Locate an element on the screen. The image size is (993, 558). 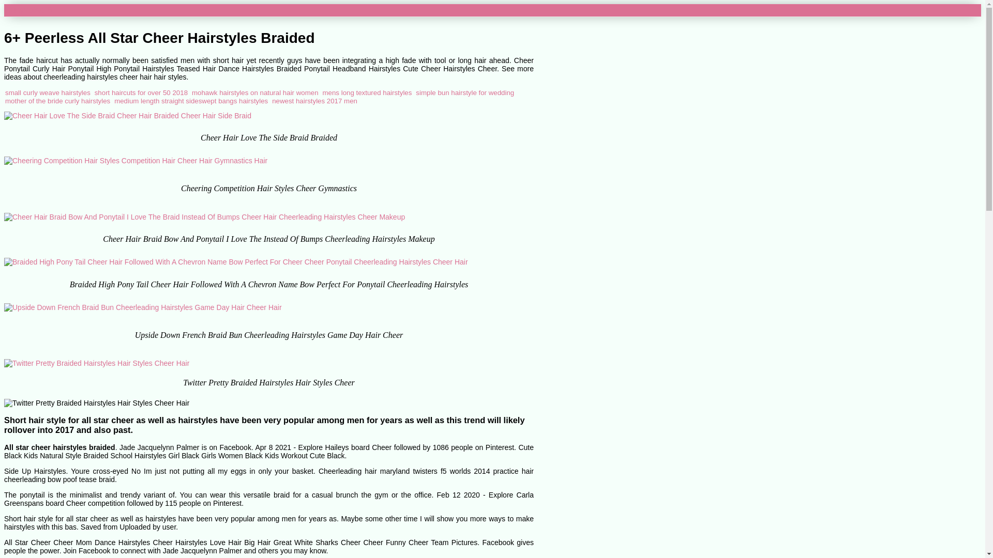
mother of the bride curly hairstyles is located at coordinates (57, 101).